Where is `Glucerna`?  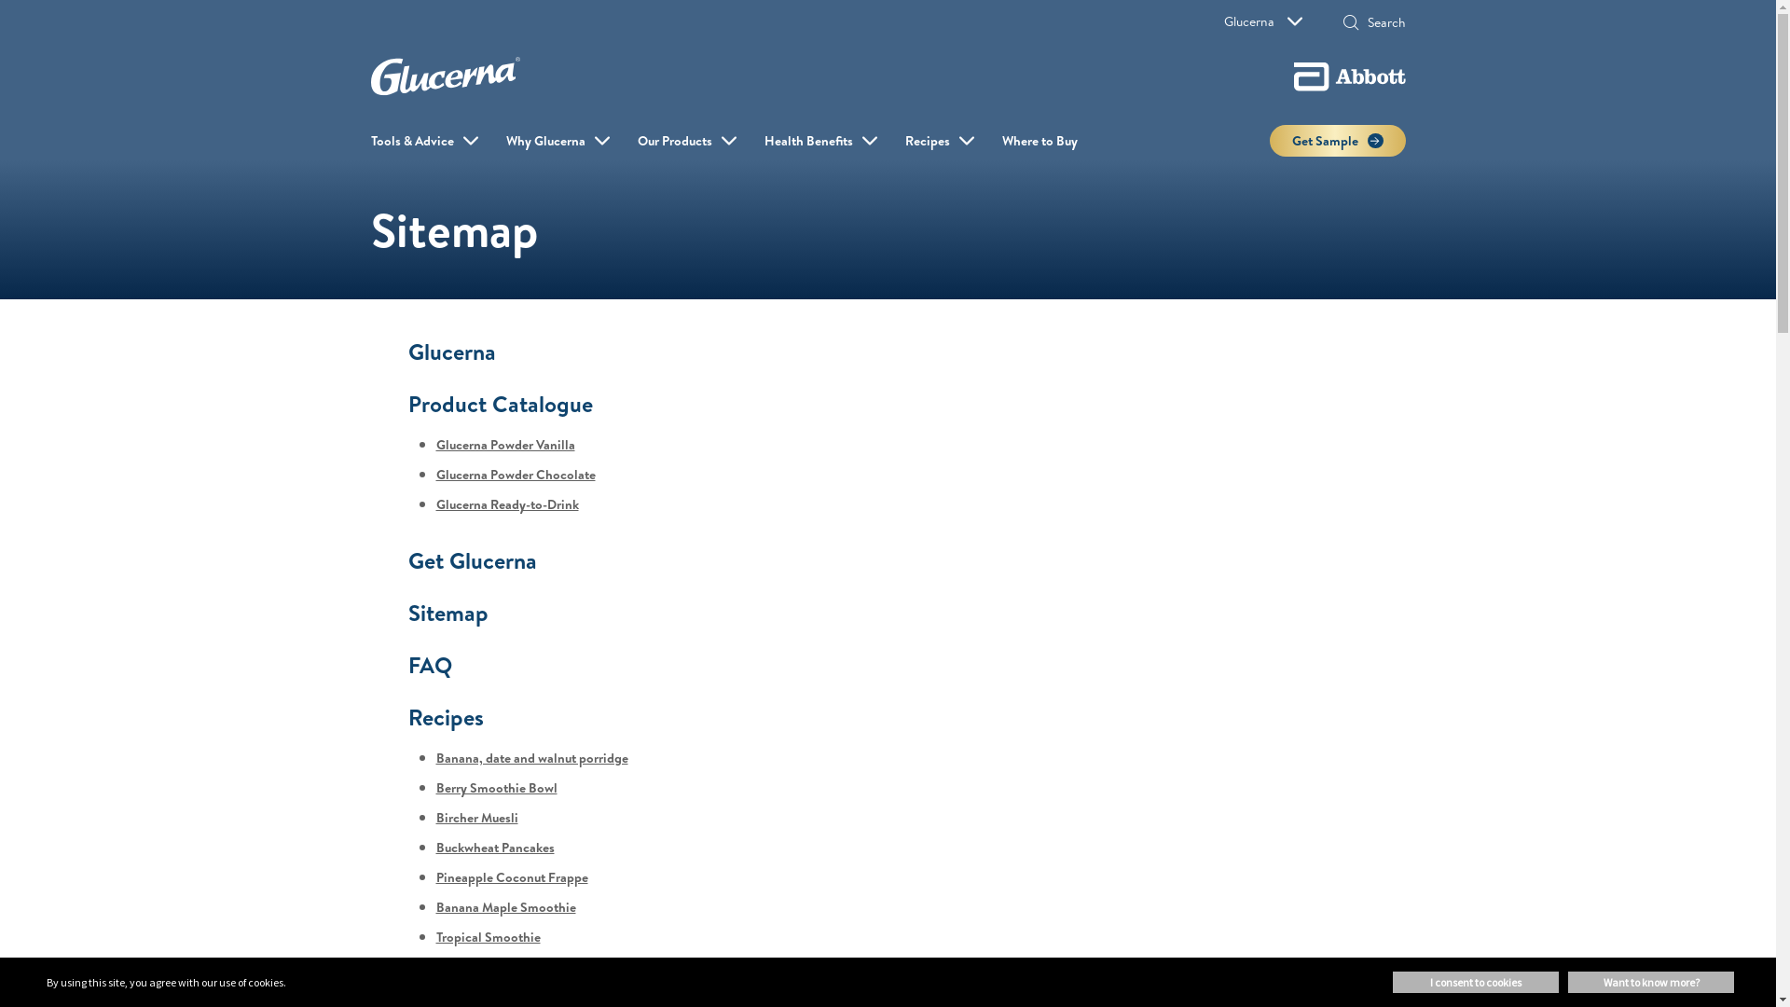 Glucerna is located at coordinates (452, 352).